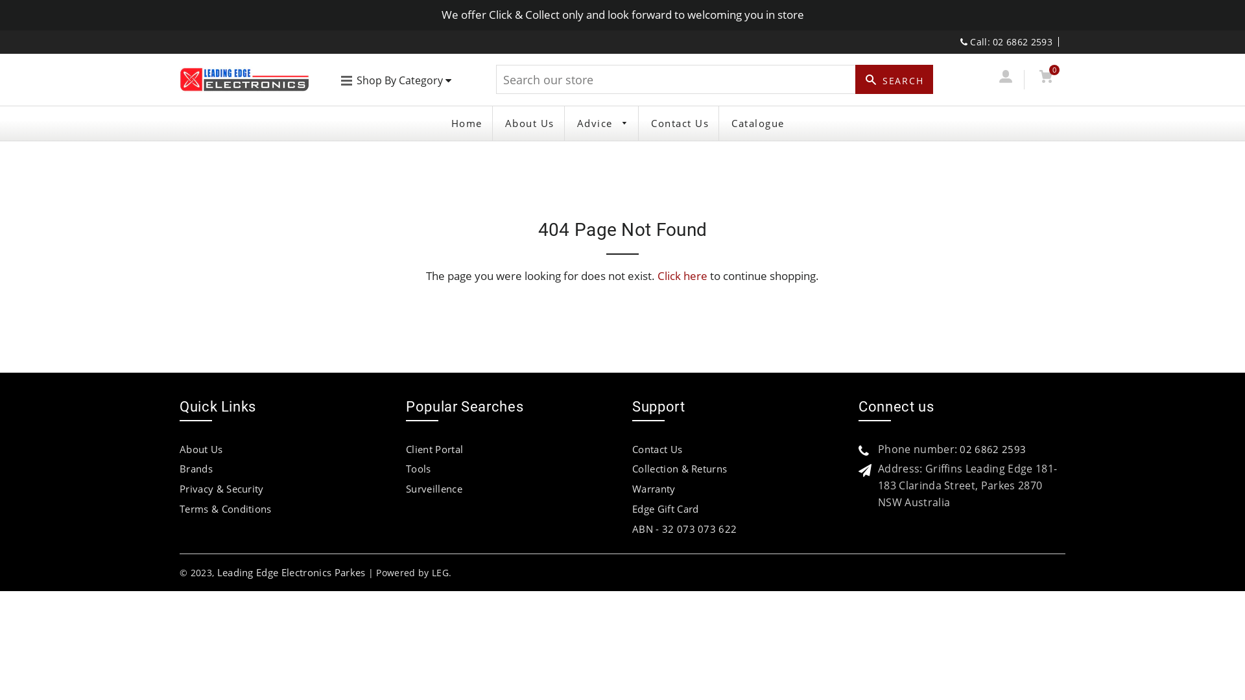 The width and height of the screenshot is (1245, 700). I want to click on Contact Us, so click(658, 449).